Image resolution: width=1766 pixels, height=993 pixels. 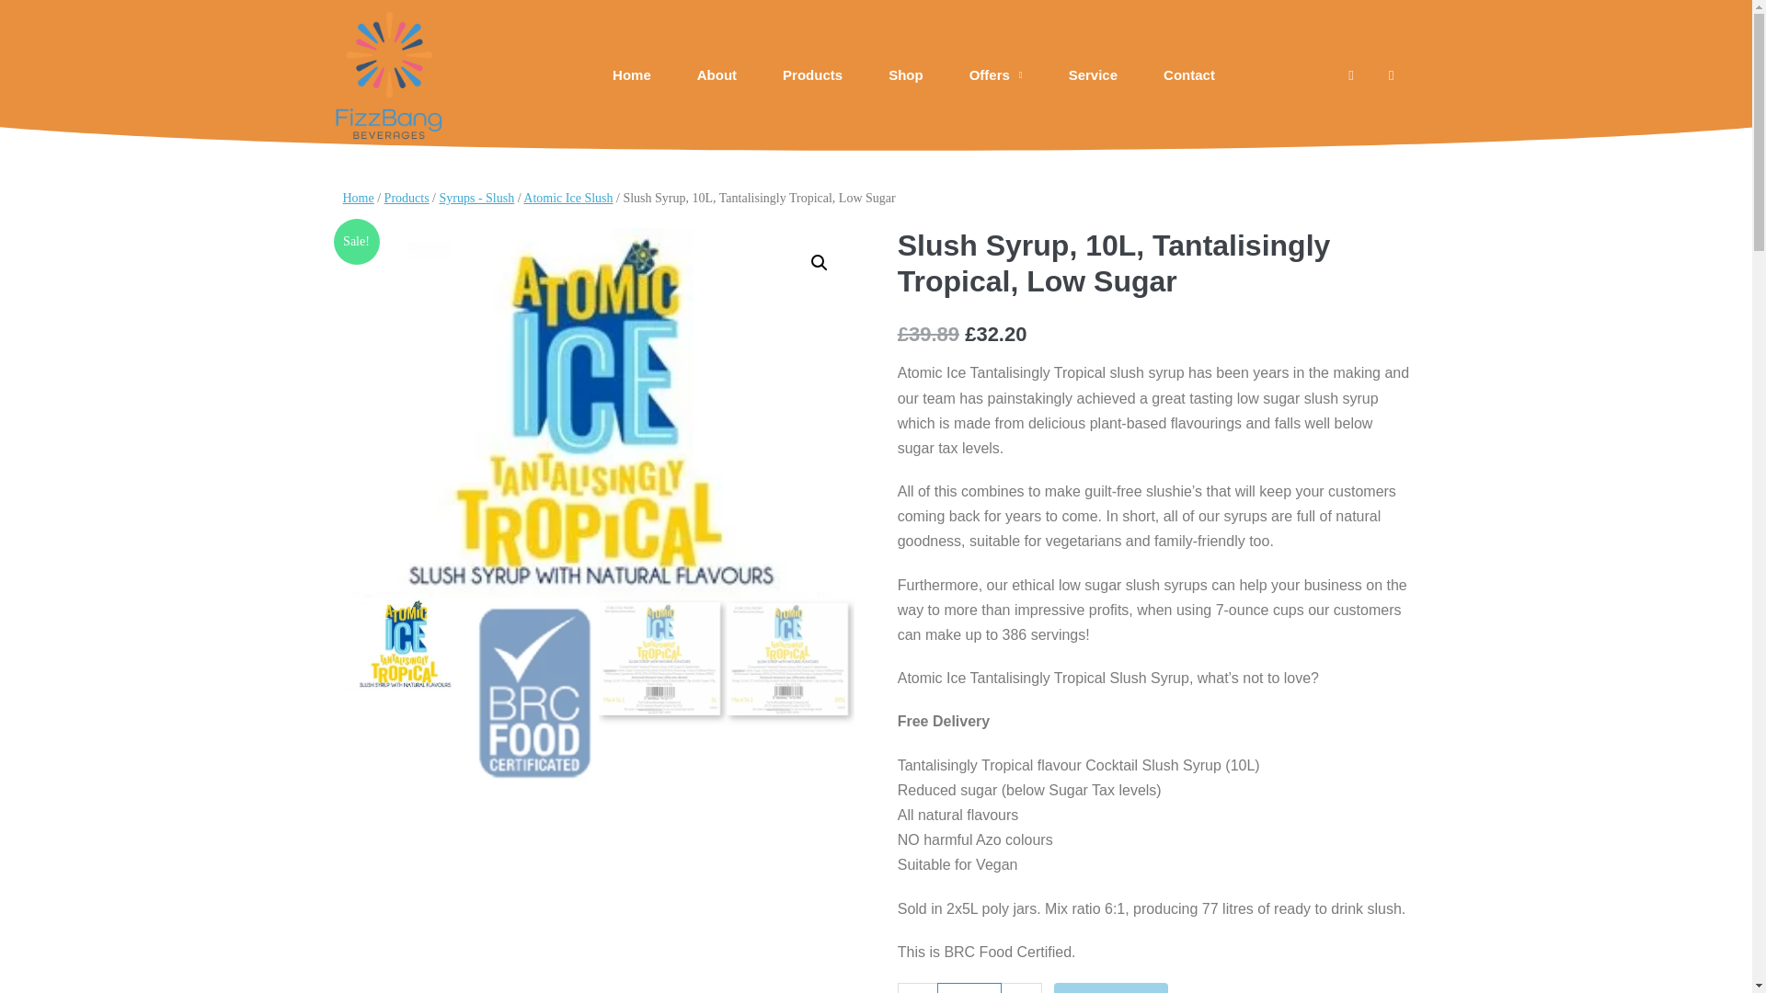 What do you see at coordinates (811, 75) in the screenshot?
I see `Products` at bounding box center [811, 75].